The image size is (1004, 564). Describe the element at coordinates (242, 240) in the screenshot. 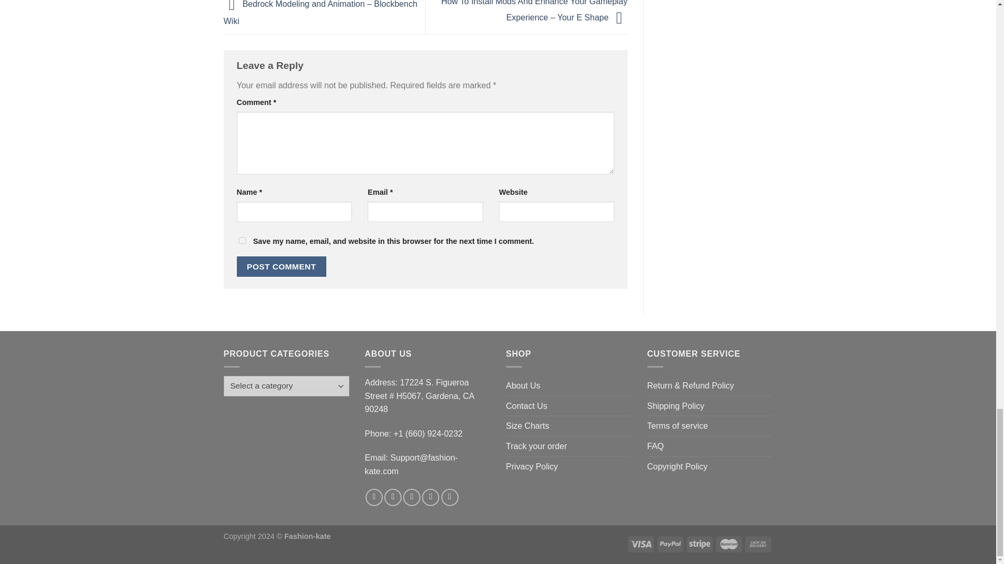

I see `yes` at that location.